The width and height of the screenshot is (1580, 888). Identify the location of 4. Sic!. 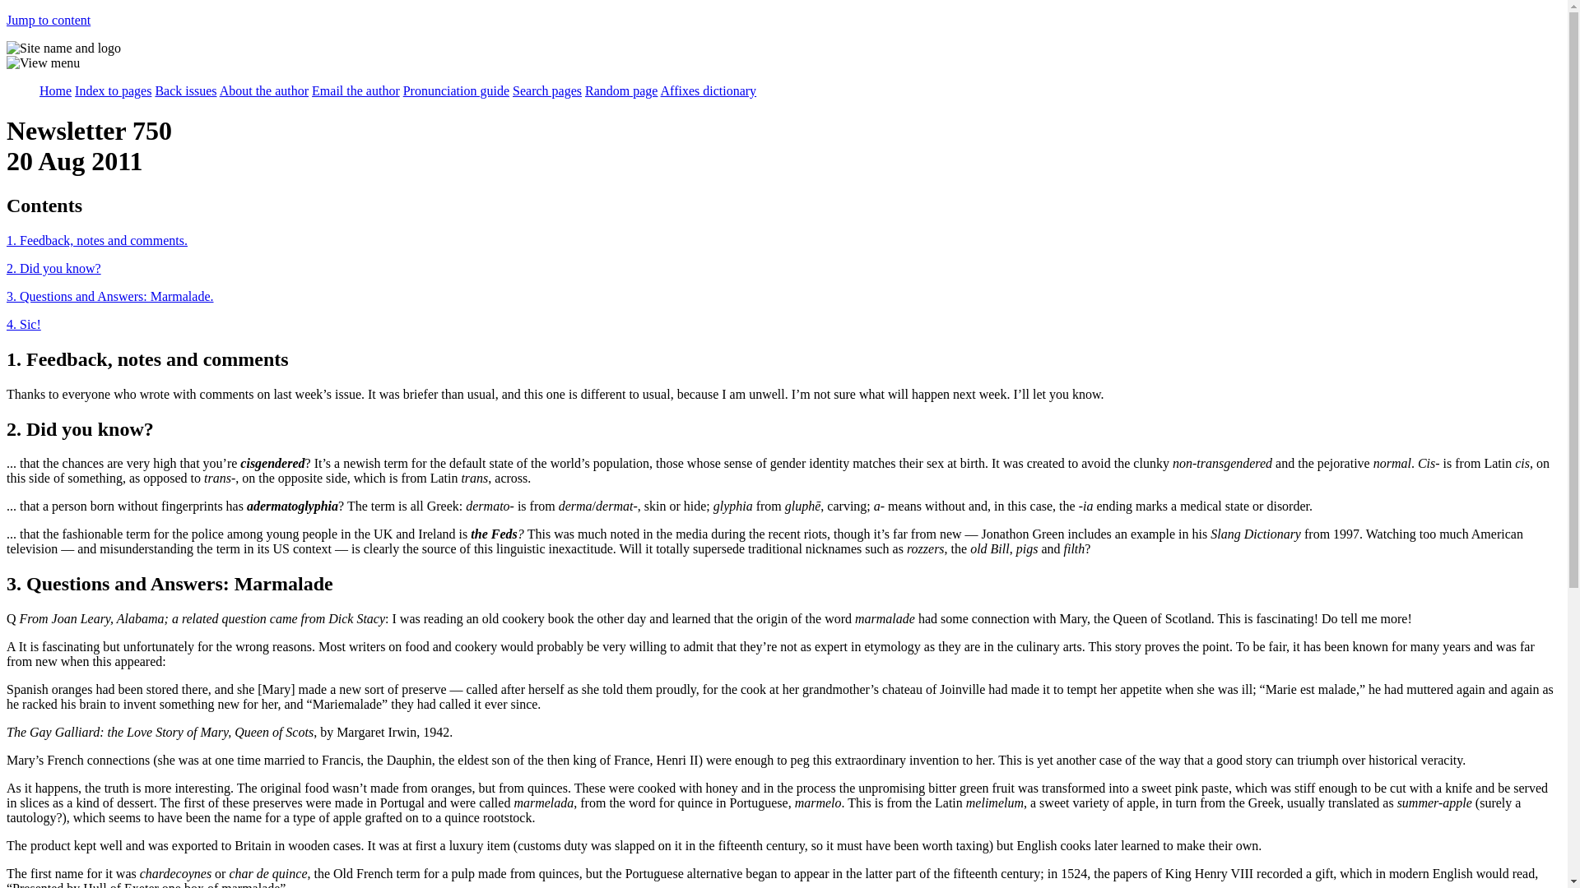
(23, 324).